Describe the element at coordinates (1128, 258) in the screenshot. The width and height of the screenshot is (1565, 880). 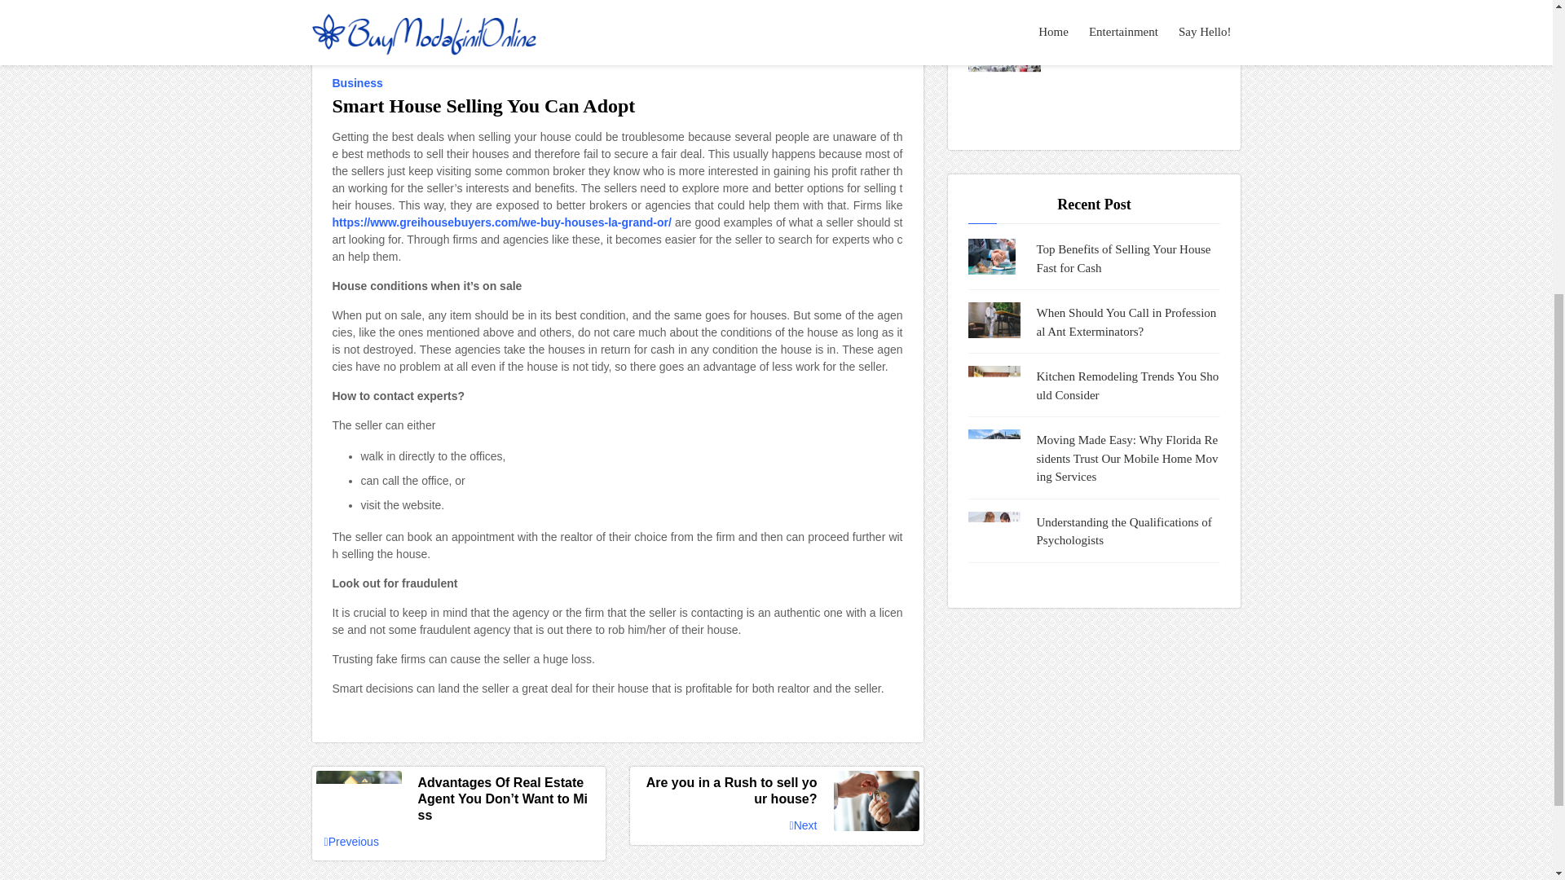
I see `Top Benefits of Selling Your House Fast for Cash` at that location.